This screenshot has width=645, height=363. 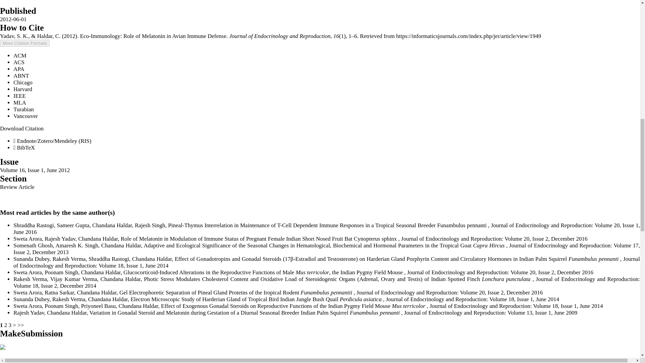 I want to click on More Citation Formats, so click(x=25, y=43).